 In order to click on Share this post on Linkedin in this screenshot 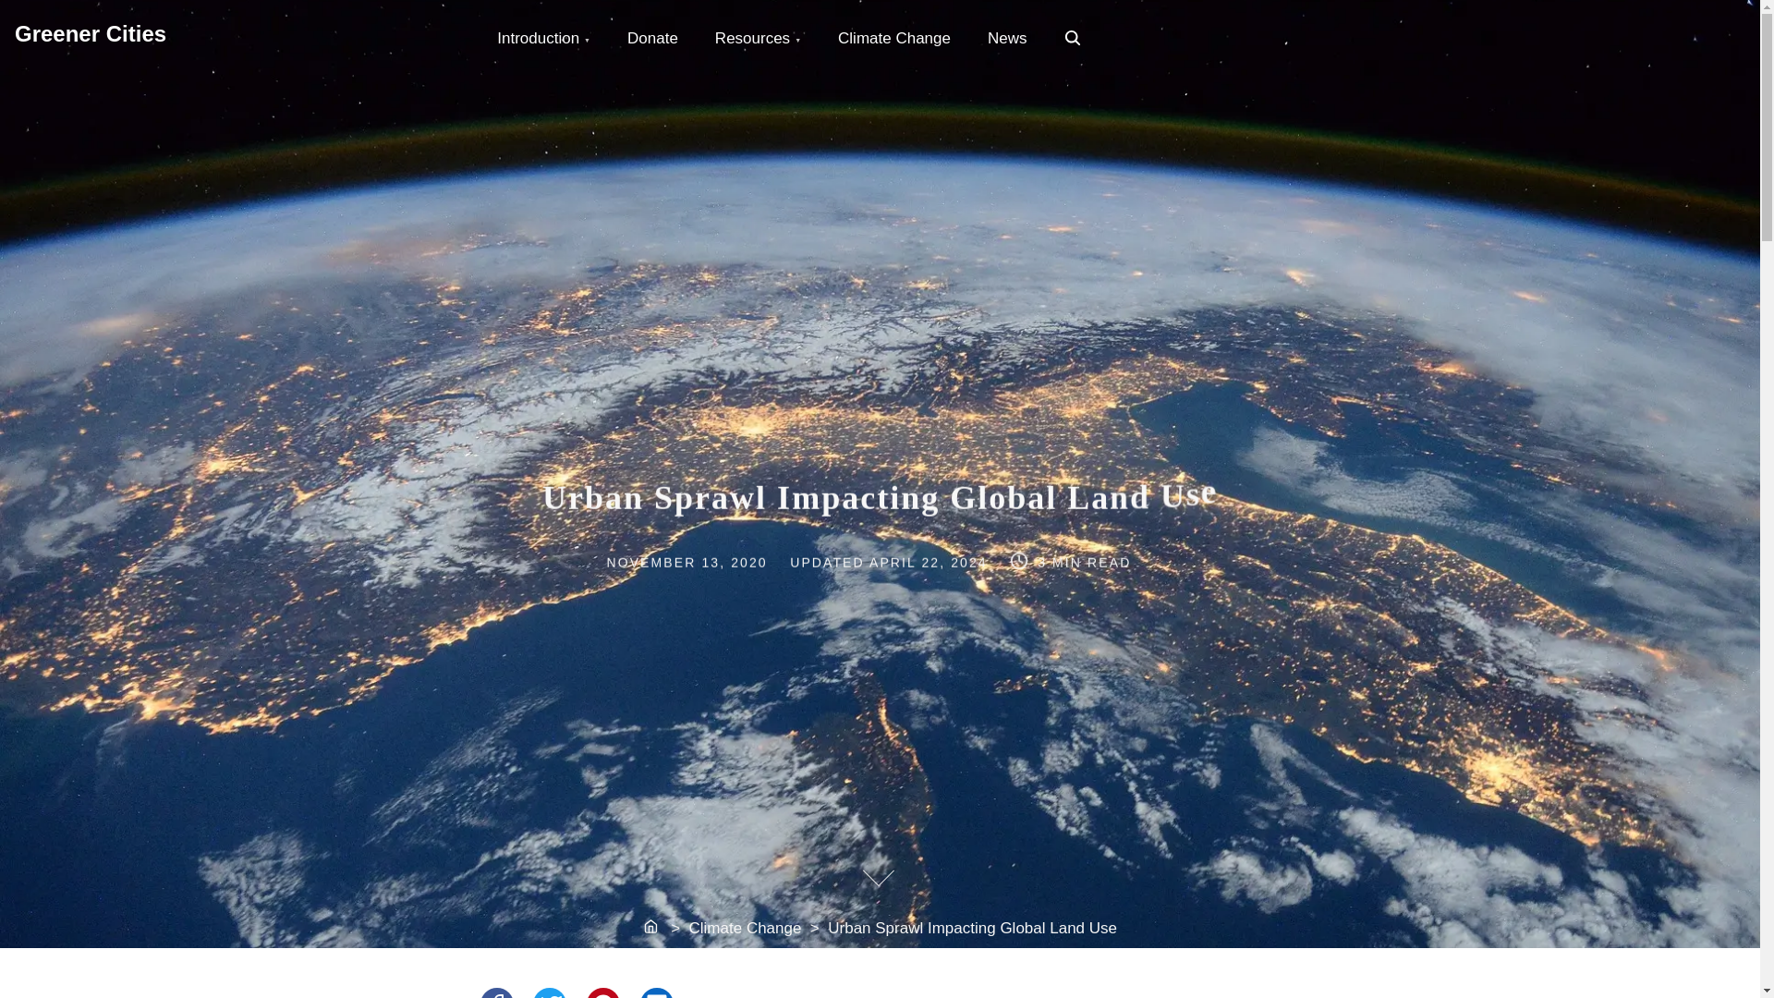, I will do `click(652, 39)`.